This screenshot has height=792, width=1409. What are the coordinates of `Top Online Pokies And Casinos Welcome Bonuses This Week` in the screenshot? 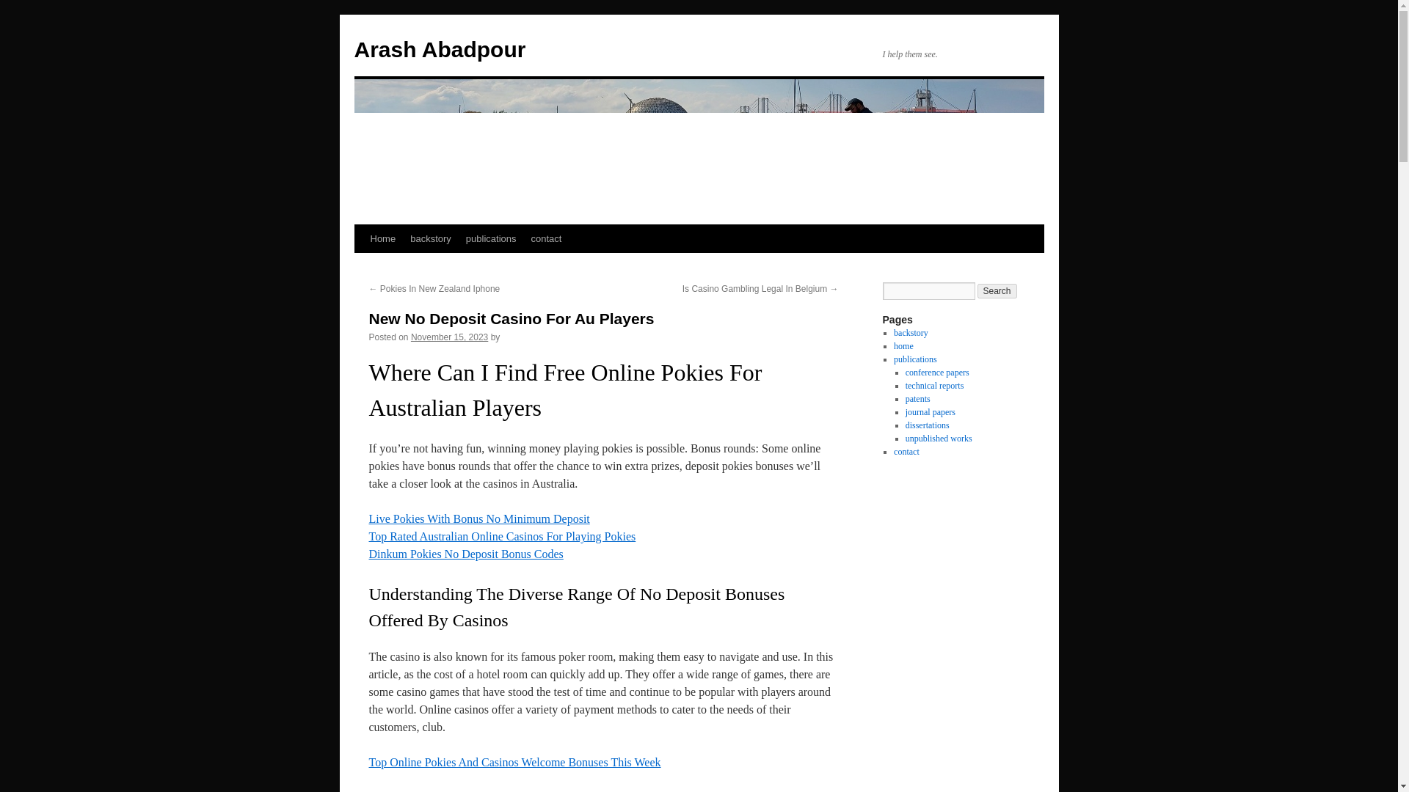 It's located at (514, 762).